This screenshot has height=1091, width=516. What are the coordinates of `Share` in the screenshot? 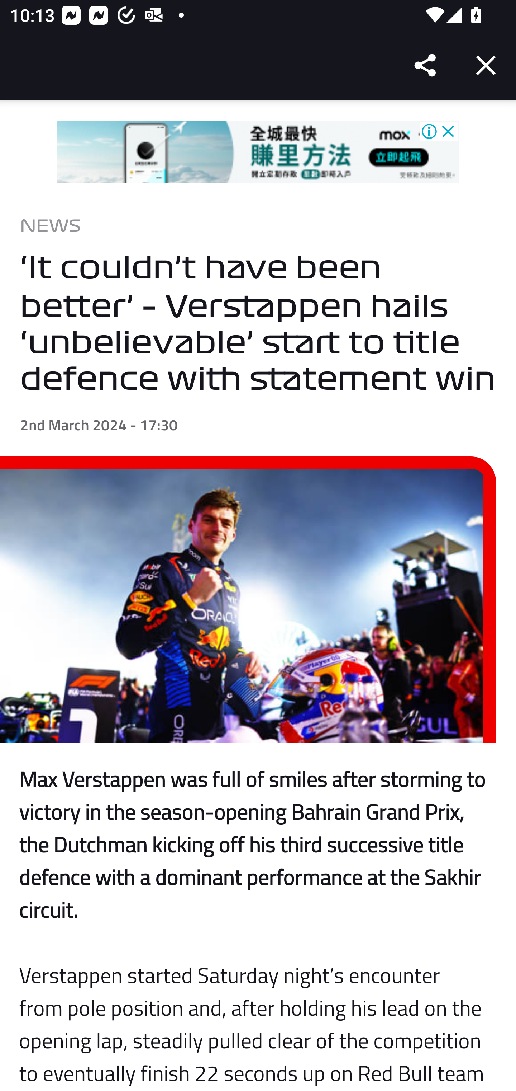 It's located at (426, 65).